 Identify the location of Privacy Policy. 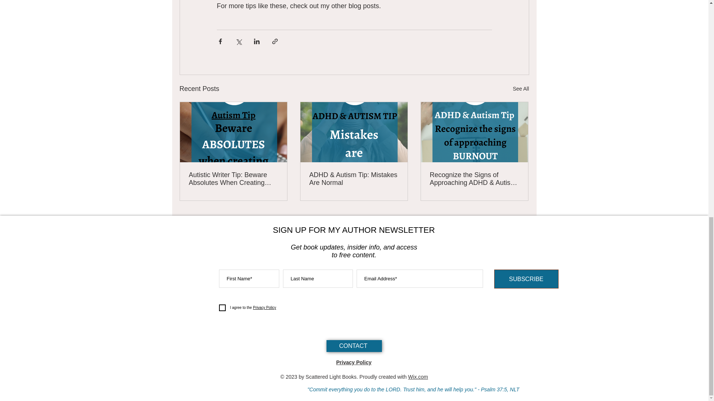
(264, 307).